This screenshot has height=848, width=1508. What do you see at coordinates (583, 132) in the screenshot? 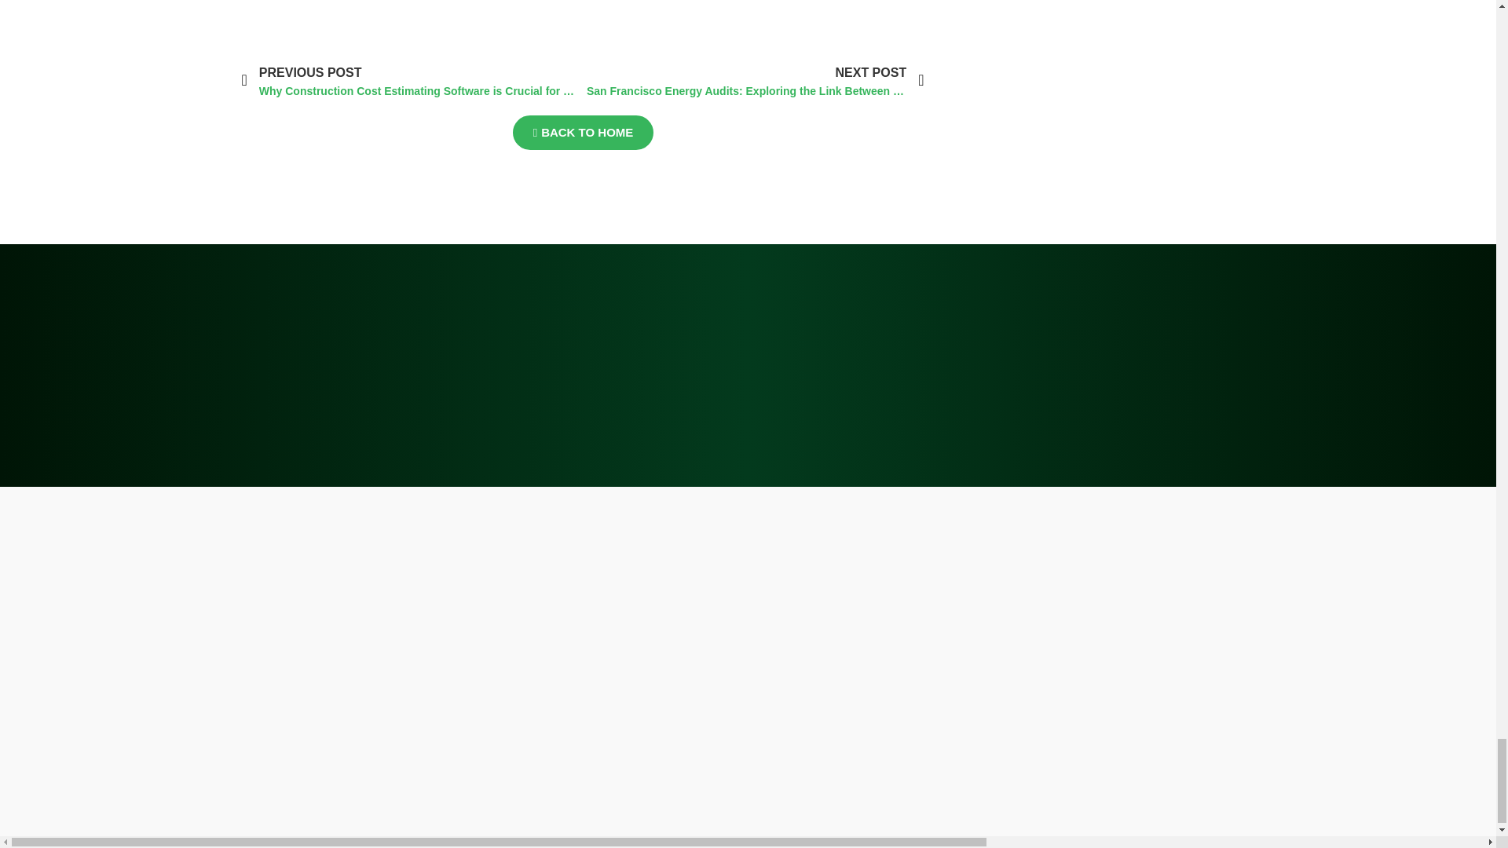
I see `BACK TO HOME` at bounding box center [583, 132].